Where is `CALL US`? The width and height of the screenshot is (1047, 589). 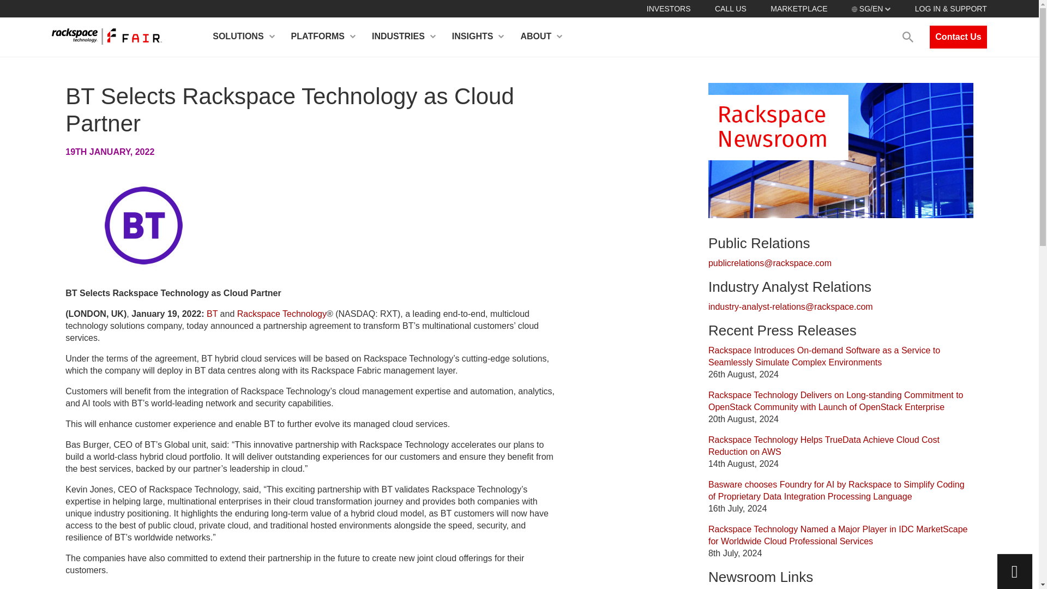 CALL US is located at coordinates (731, 8).